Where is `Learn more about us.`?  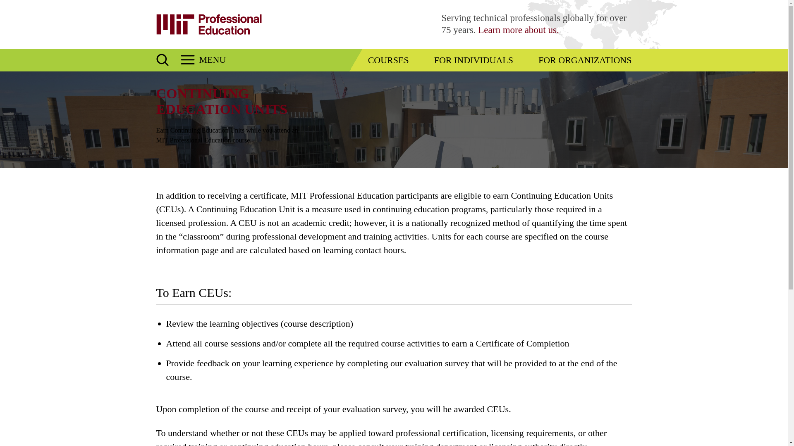 Learn more about us. is located at coordinates (518, 30).